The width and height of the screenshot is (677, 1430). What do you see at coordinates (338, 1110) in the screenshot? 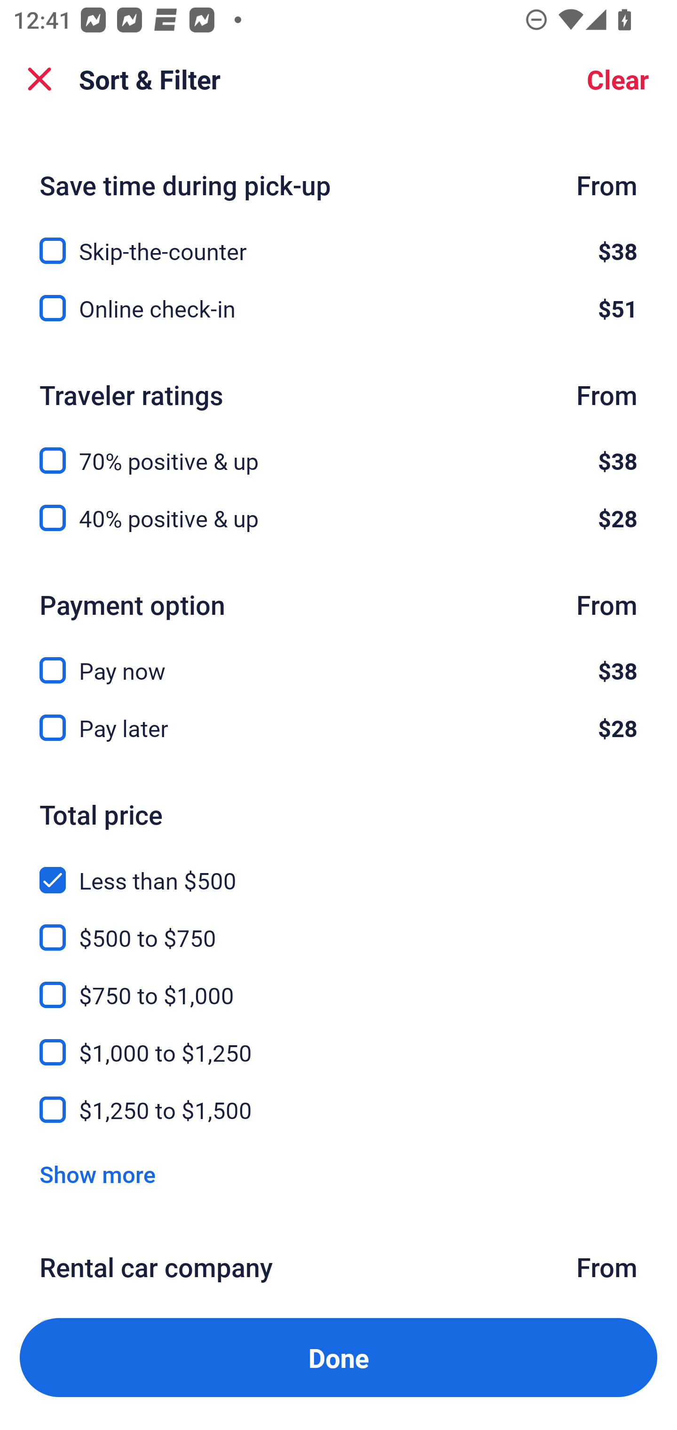
I see `$1,250 to $1,500, $1,250 to $1,500` at bounding box center [338, 1110].